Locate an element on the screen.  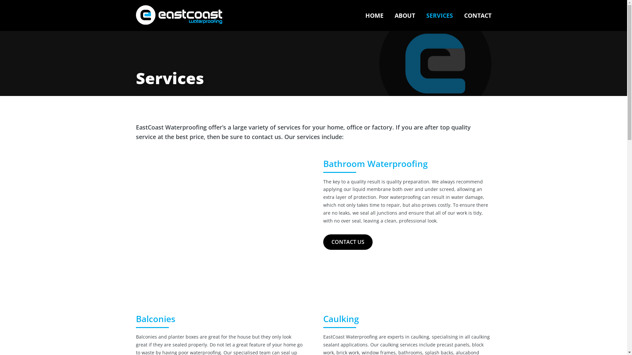
CONTACT is located at coordinates (478, 22).